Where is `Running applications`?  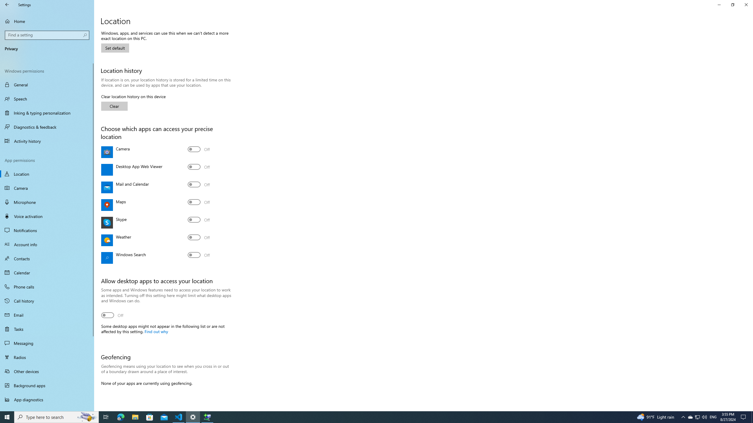
Running applications is located at coordinates (365, 417).